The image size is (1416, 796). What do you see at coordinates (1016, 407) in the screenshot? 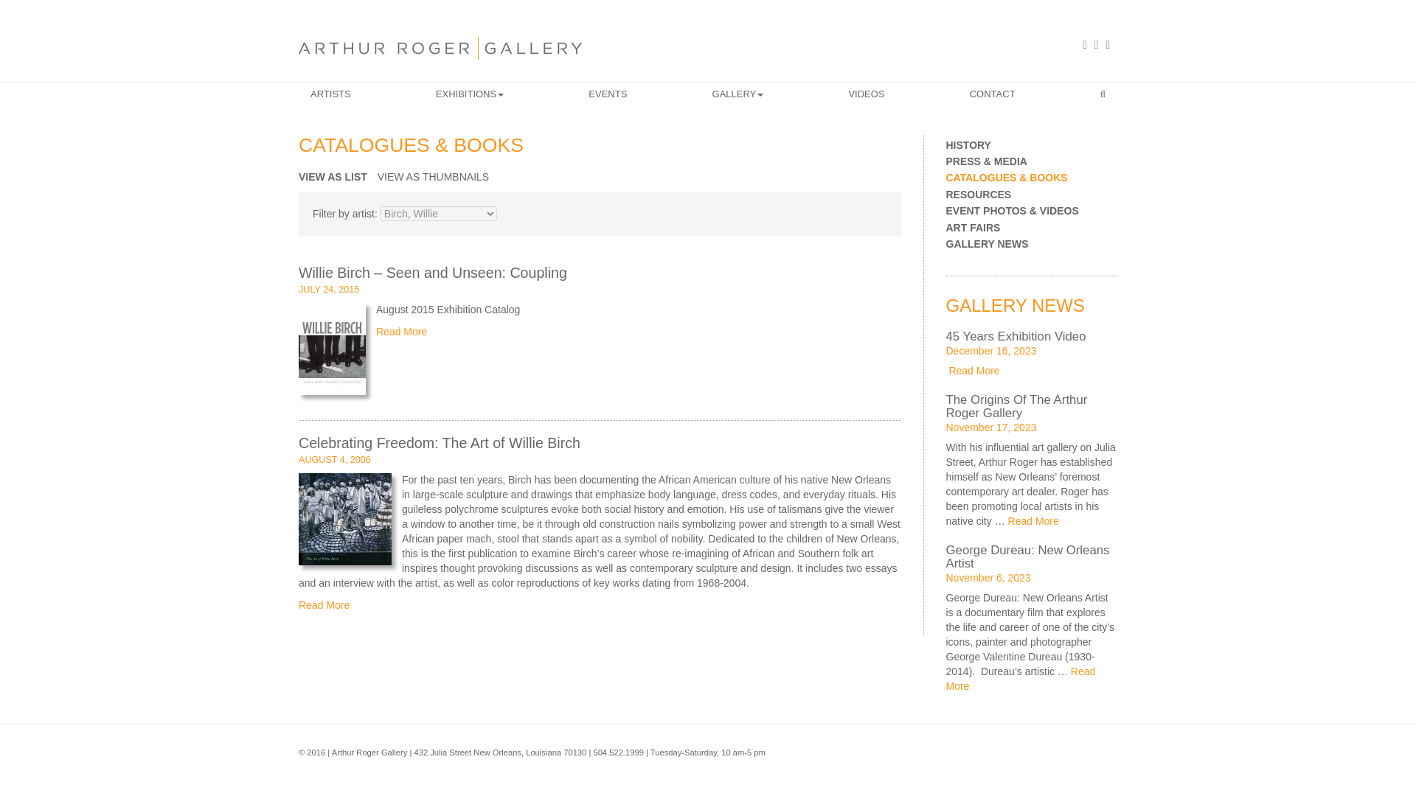
I see `Permalink to The Origins Of The Arthur Roger Gallery` at bounding box center [1016, 407].